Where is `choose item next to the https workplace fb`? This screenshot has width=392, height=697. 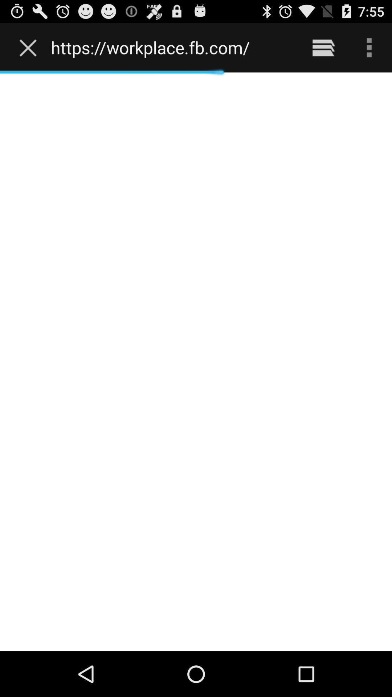
choose item next to the https workplace fb is located at coordinates (323, 47).